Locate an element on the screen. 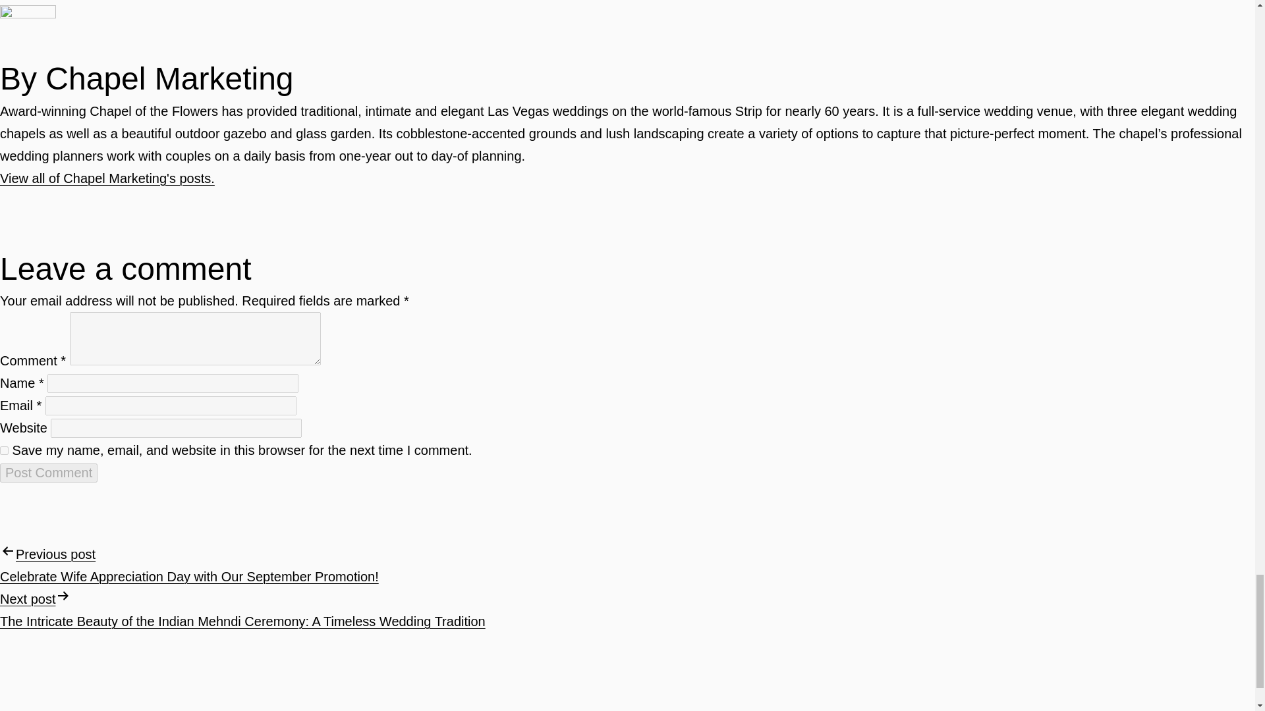 The image size is (1265, 711). Post Comment is located at coordinates (49, 473).